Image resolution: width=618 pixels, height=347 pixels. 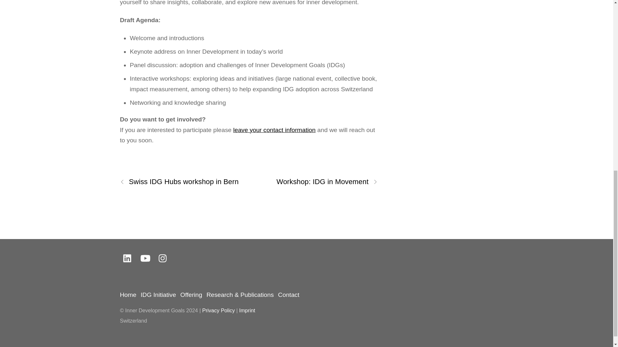 I want to click on Workshop: IDG in Movement, so click(x=317, y=182).